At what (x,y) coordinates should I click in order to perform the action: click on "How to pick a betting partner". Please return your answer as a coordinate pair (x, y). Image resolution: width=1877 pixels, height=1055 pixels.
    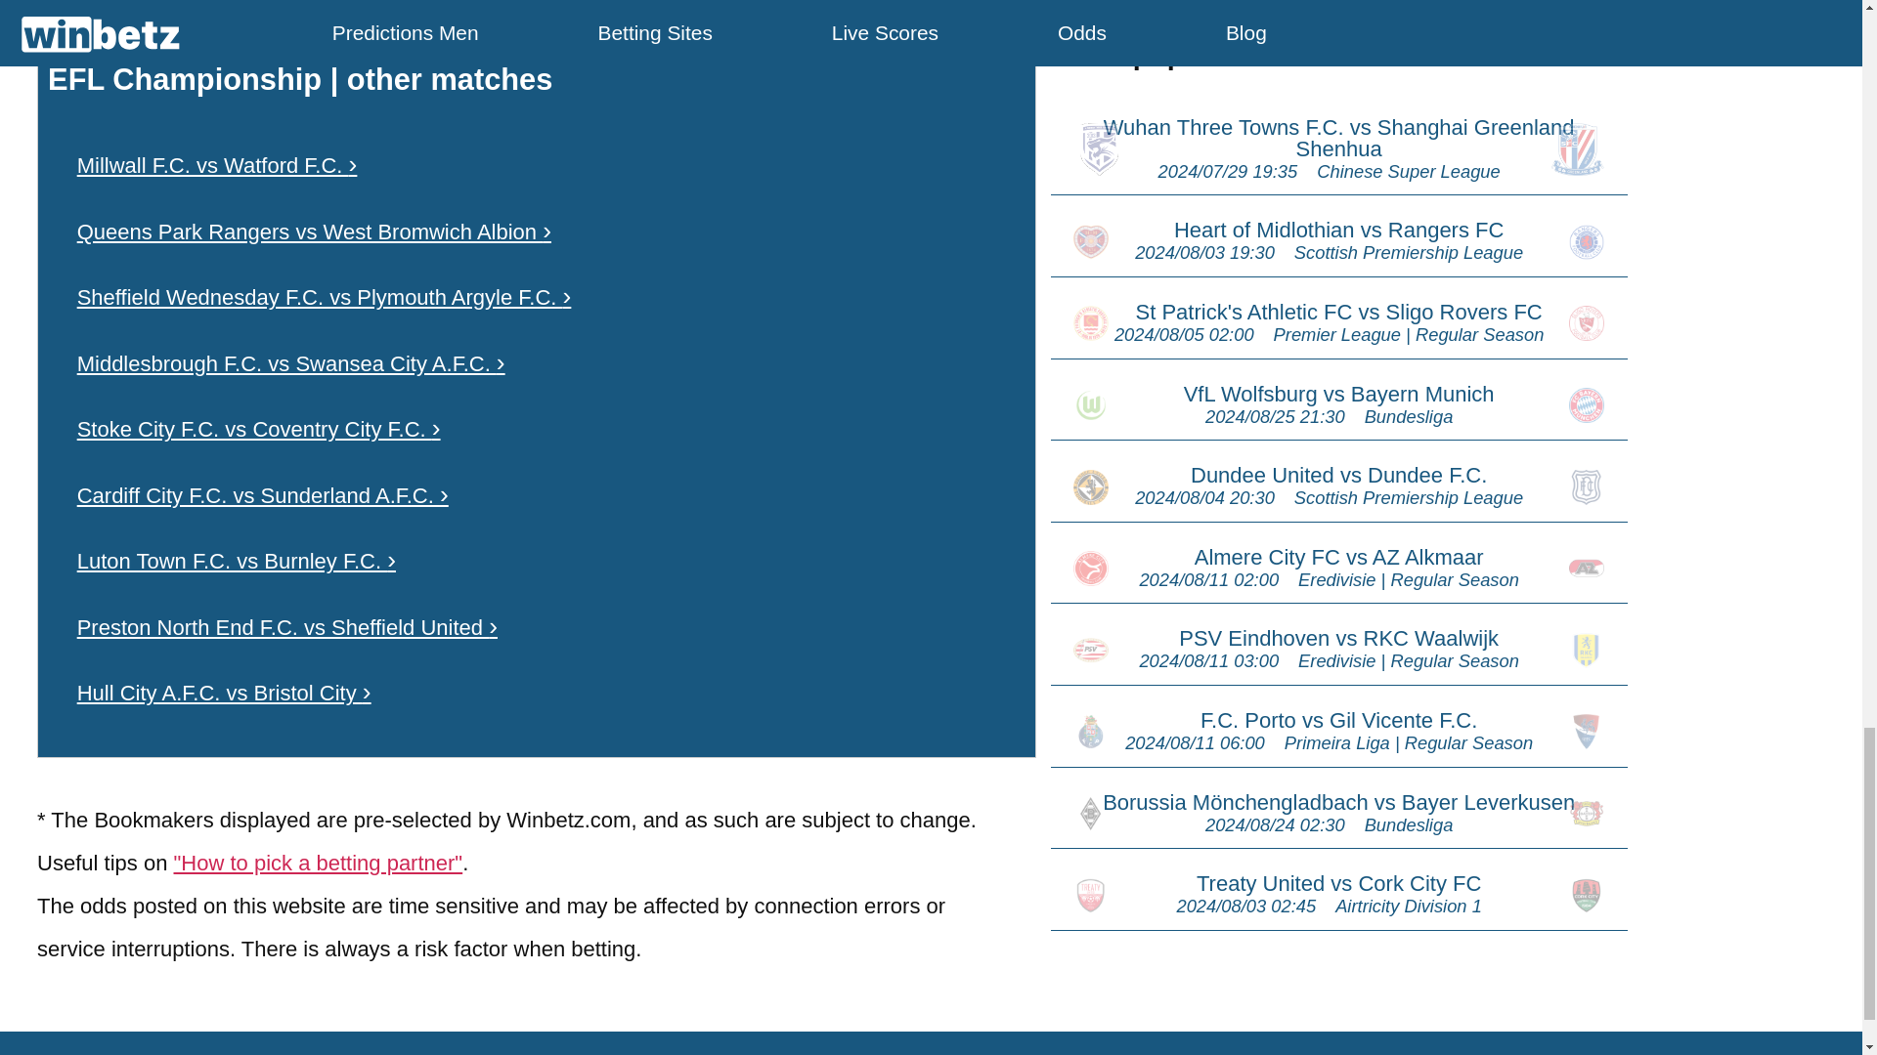
    Looking at the image, I should click on (319, 863).